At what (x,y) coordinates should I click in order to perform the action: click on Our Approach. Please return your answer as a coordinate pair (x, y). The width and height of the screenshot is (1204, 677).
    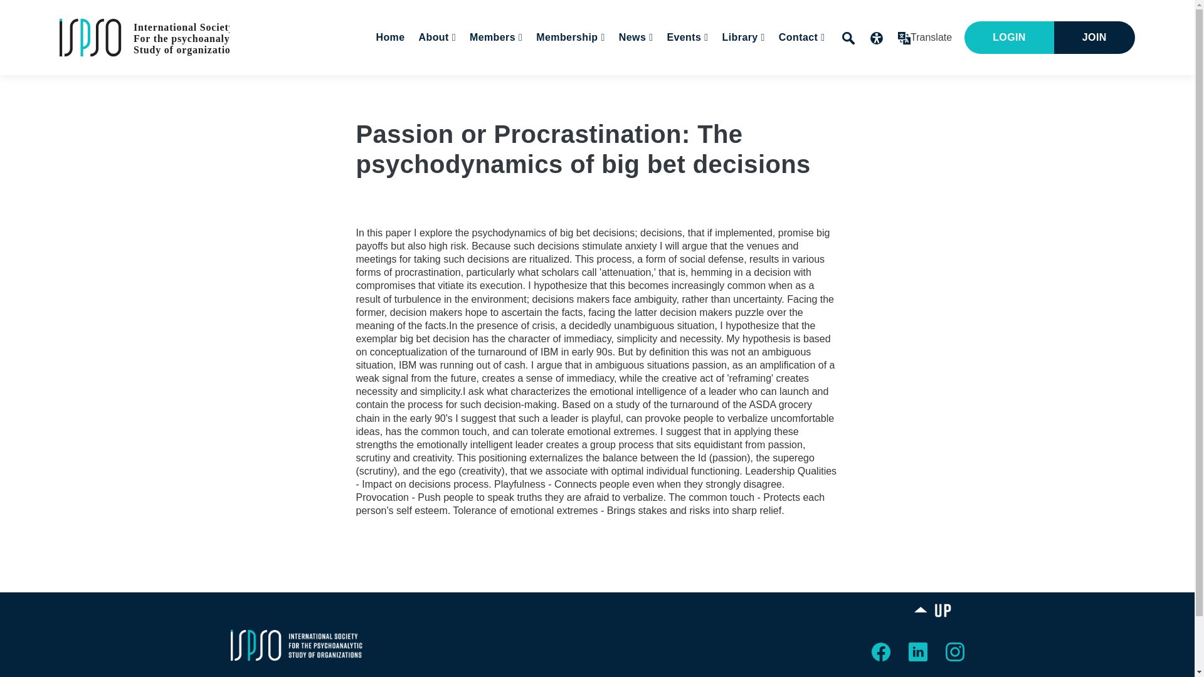
    Looking at the image, I should click on (501, 75).